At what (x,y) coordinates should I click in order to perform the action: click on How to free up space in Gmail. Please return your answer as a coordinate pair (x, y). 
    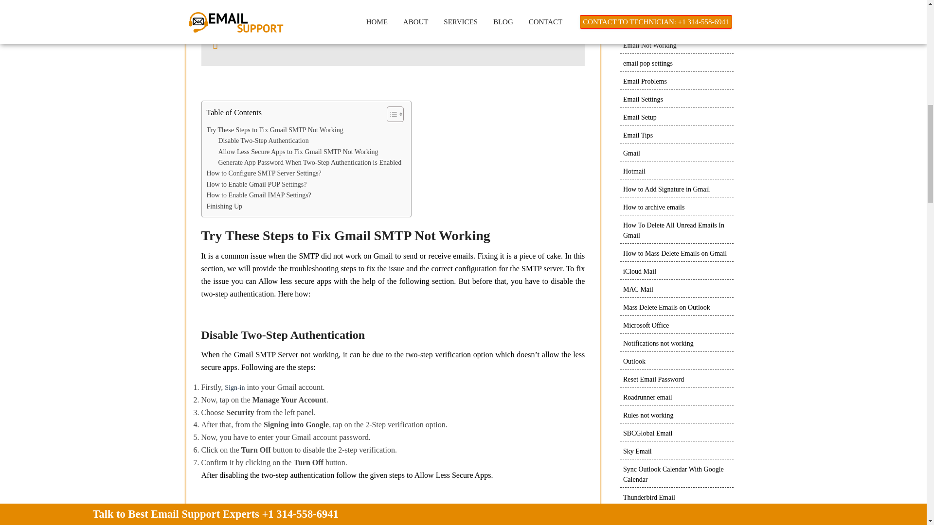
    Looking at the image, I should click on (320, 39).